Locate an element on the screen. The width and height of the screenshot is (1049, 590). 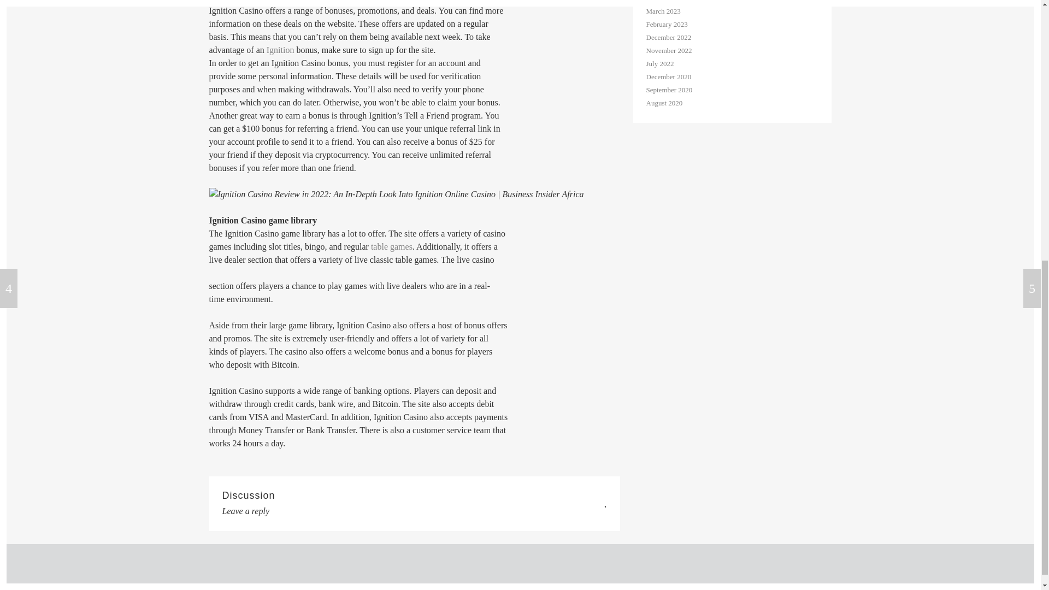
Ignition is located at coordinates (280, 50).